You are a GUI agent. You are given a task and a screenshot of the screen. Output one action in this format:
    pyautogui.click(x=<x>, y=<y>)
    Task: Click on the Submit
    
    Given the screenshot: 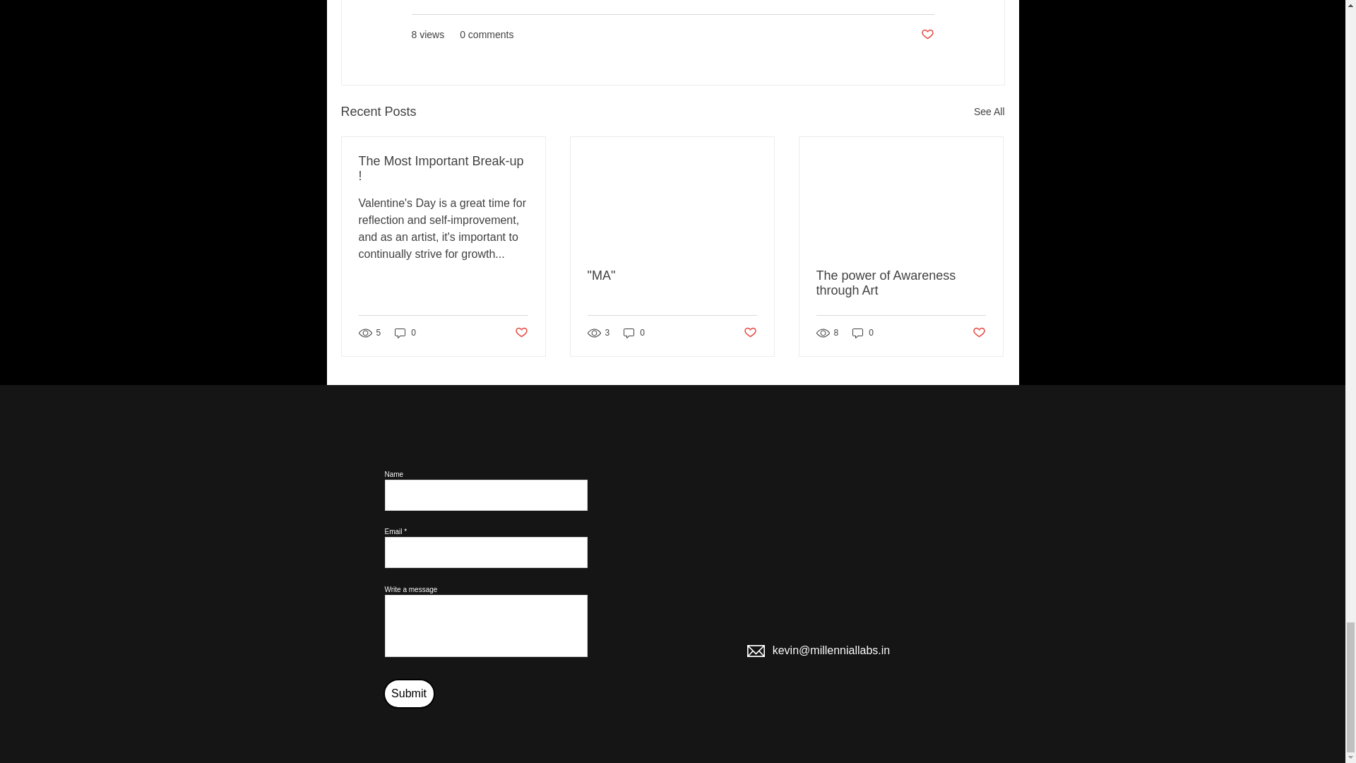 What is the action you would take?
    pyautogui.click(x=408, y=694)
    